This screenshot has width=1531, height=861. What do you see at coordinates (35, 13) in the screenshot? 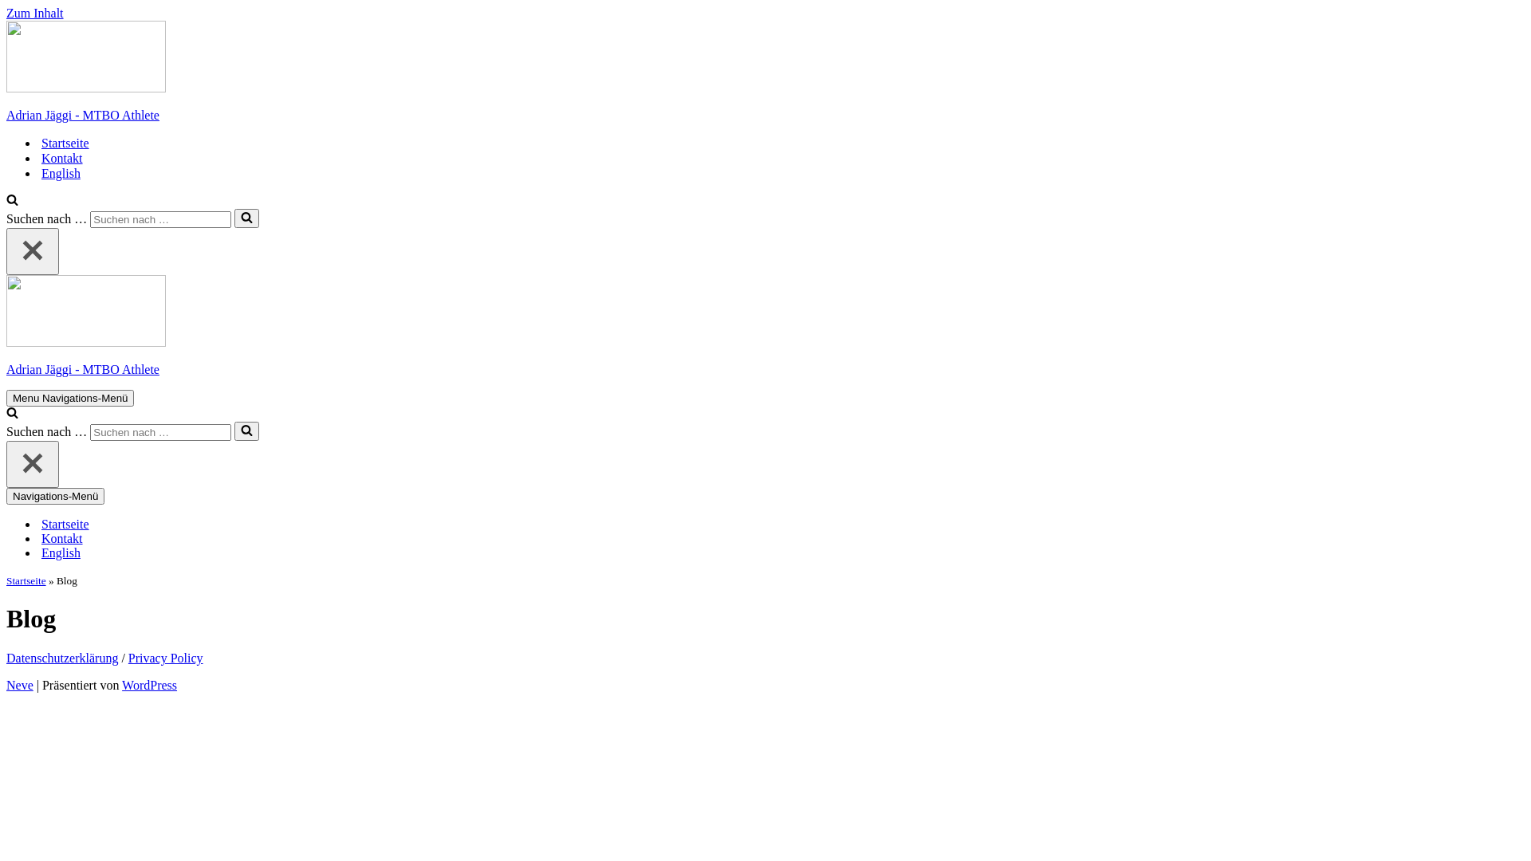
I see `Zum Inhalt` at bounding box center [35, 13].